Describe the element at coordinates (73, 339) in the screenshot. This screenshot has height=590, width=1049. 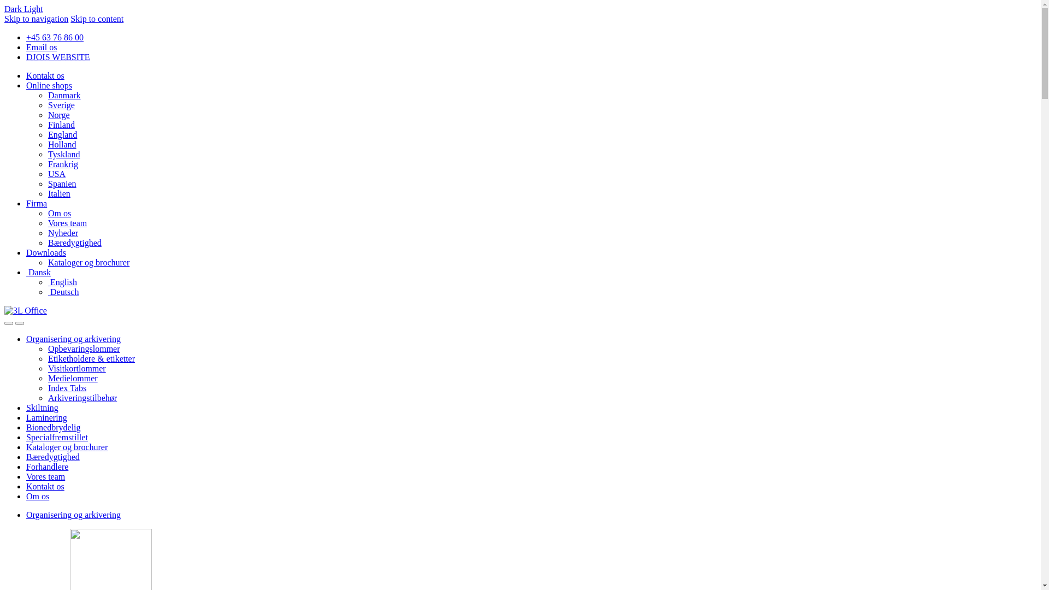
I see `Organisering og arkivering` at that location.